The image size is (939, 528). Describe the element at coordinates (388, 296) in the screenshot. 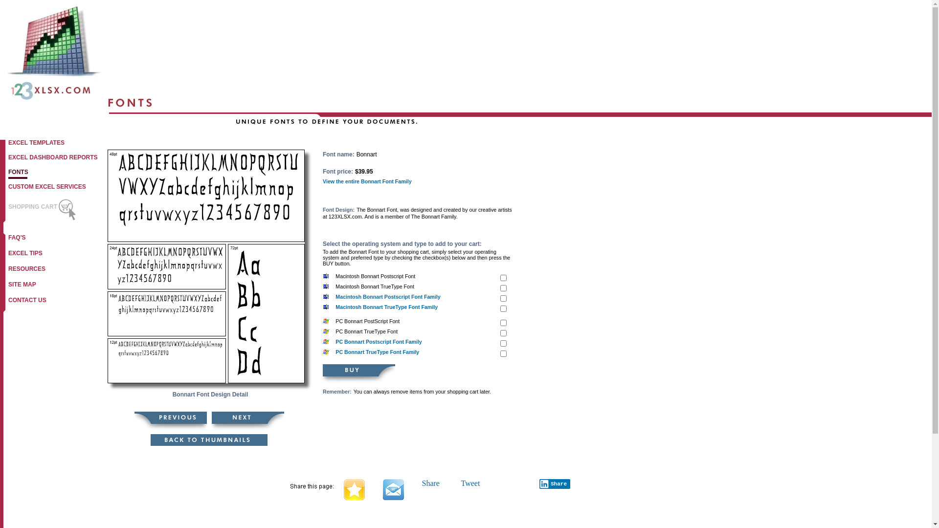

I see `Macintosh Bonnart Postscript Font Family` at that location.